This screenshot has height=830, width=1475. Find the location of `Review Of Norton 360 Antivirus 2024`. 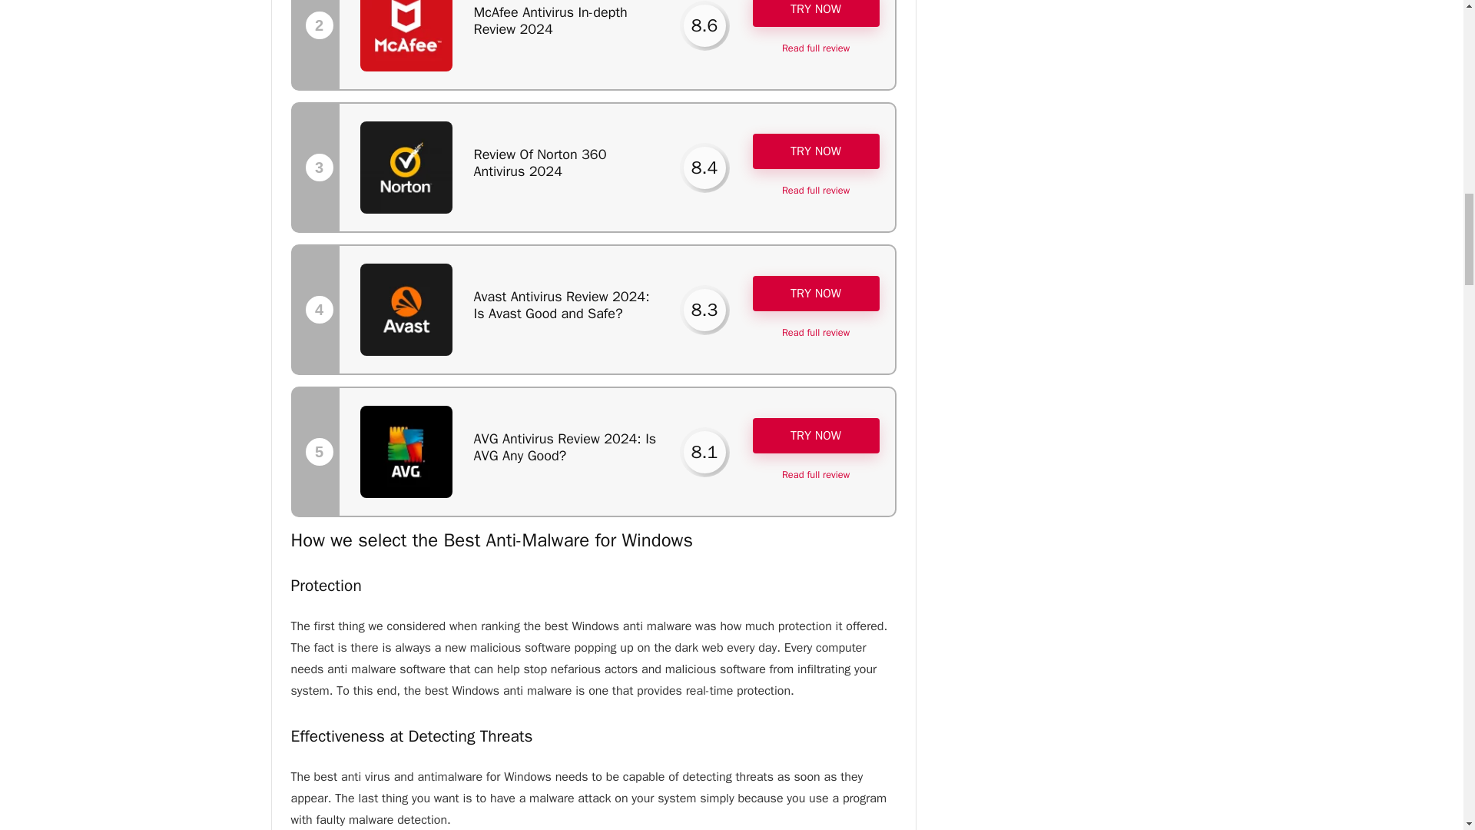

Review Of Norton 360 Antivirus 2024 is located at coordinates (539, 163).